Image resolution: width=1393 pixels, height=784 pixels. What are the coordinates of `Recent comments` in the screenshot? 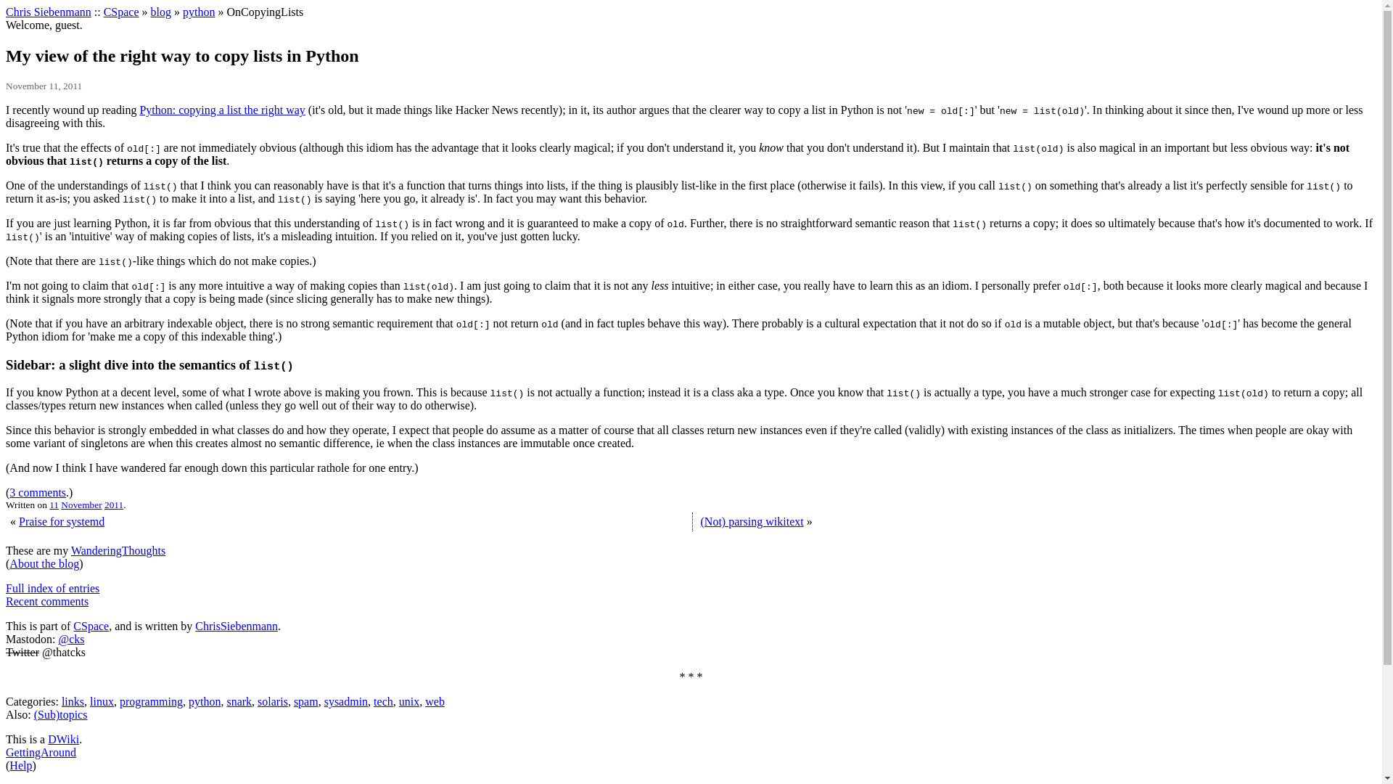 It's located at (46, 601).